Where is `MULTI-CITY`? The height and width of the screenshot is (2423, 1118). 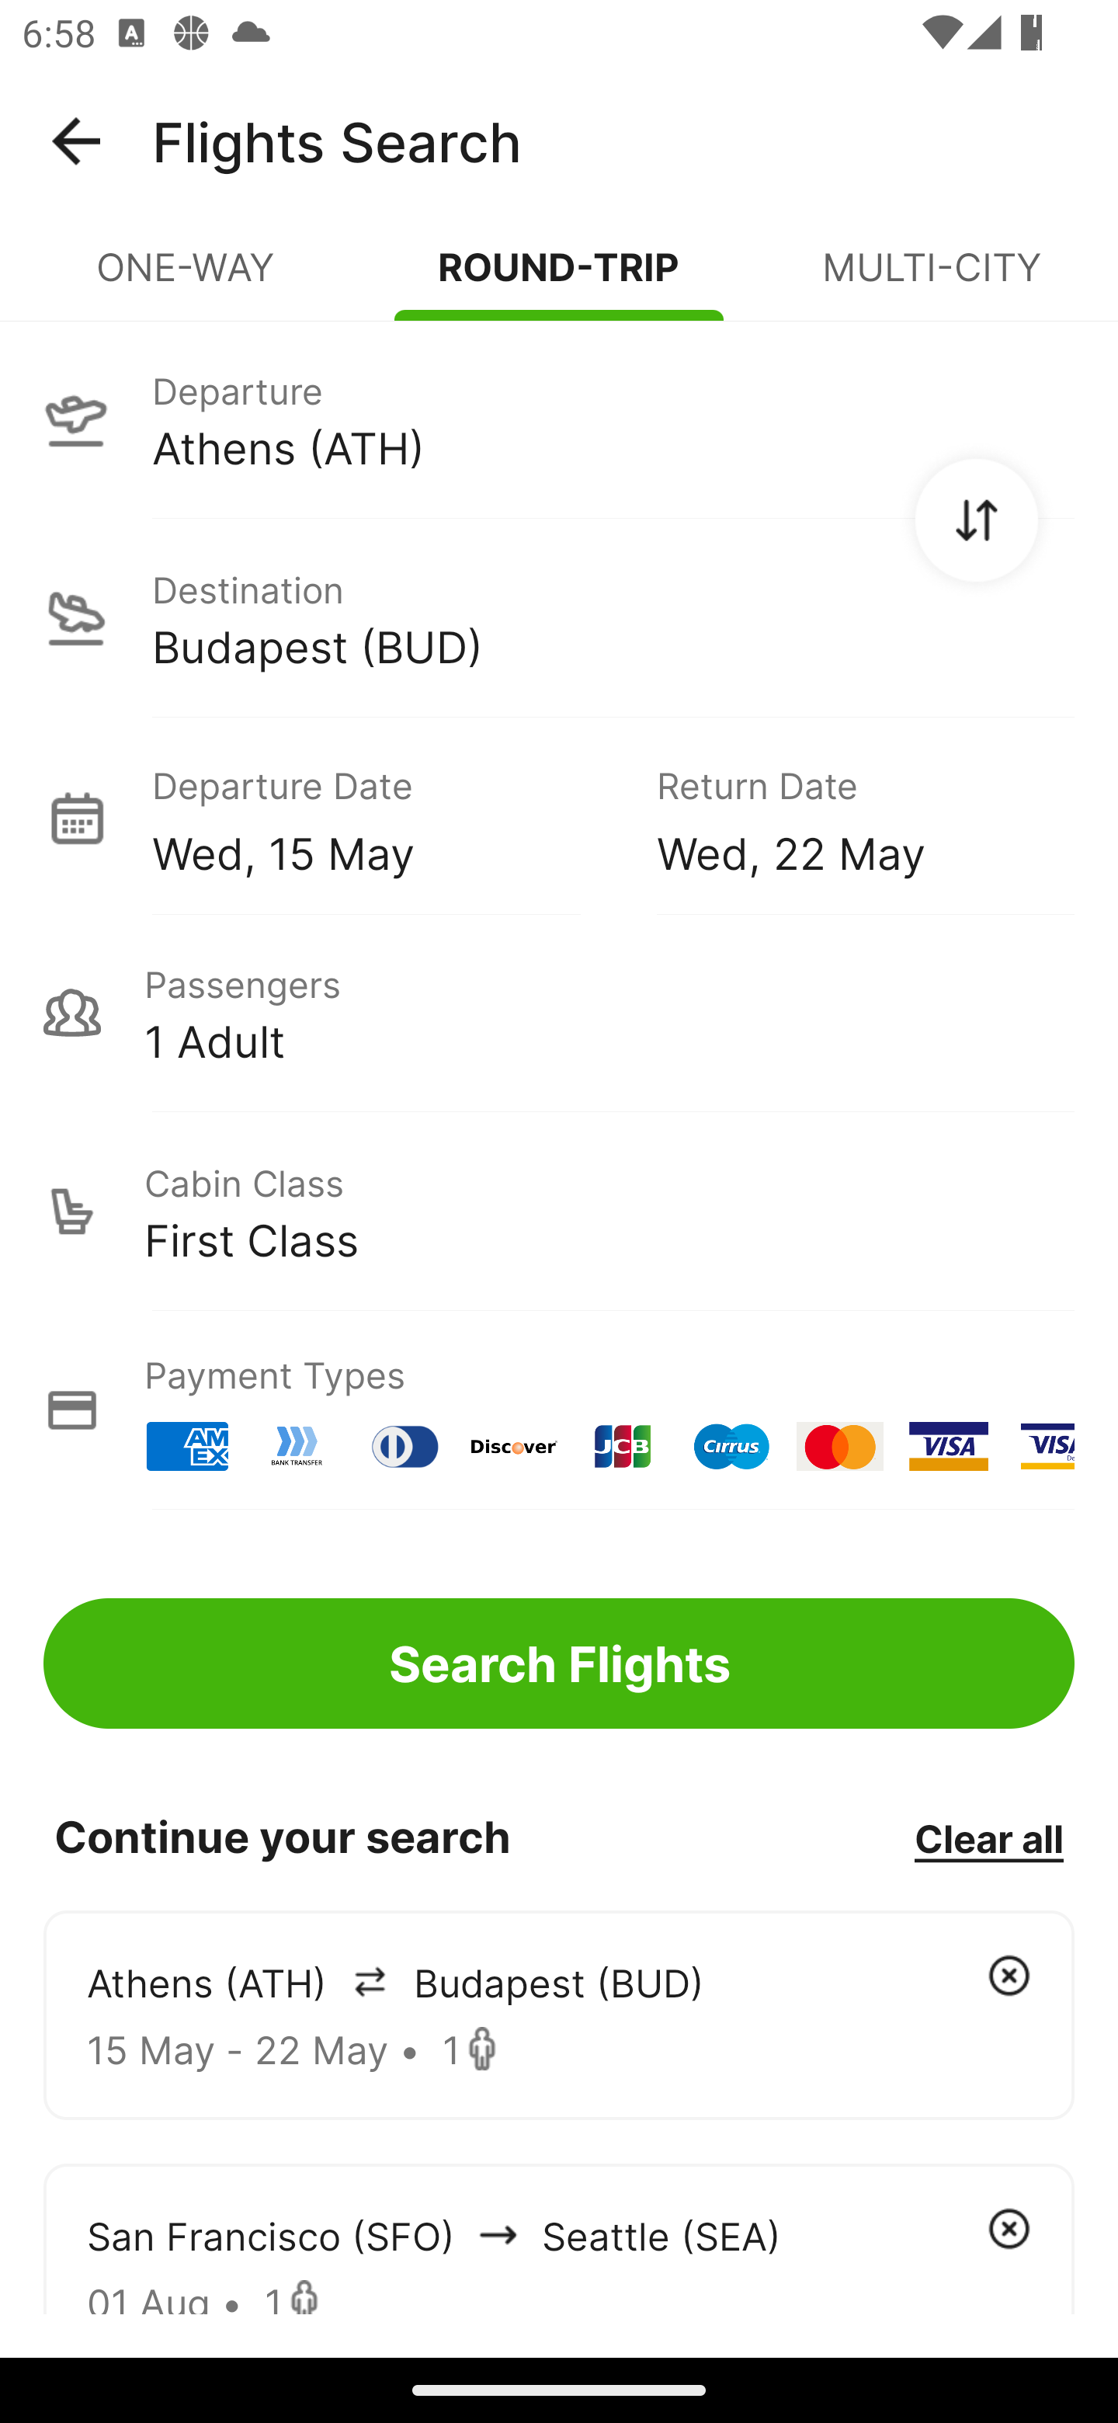 MULTI-CITY is located at coordinates (932, 280).